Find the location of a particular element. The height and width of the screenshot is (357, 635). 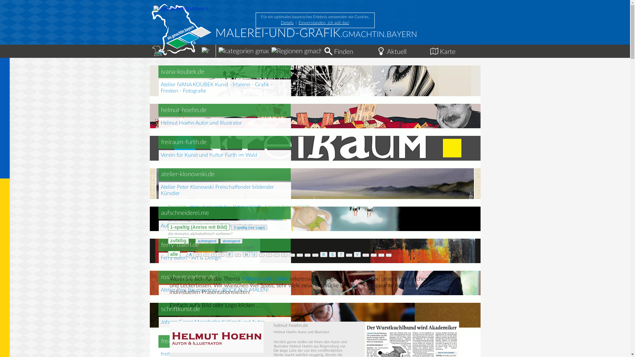

E is located at coordinates (222, 255).